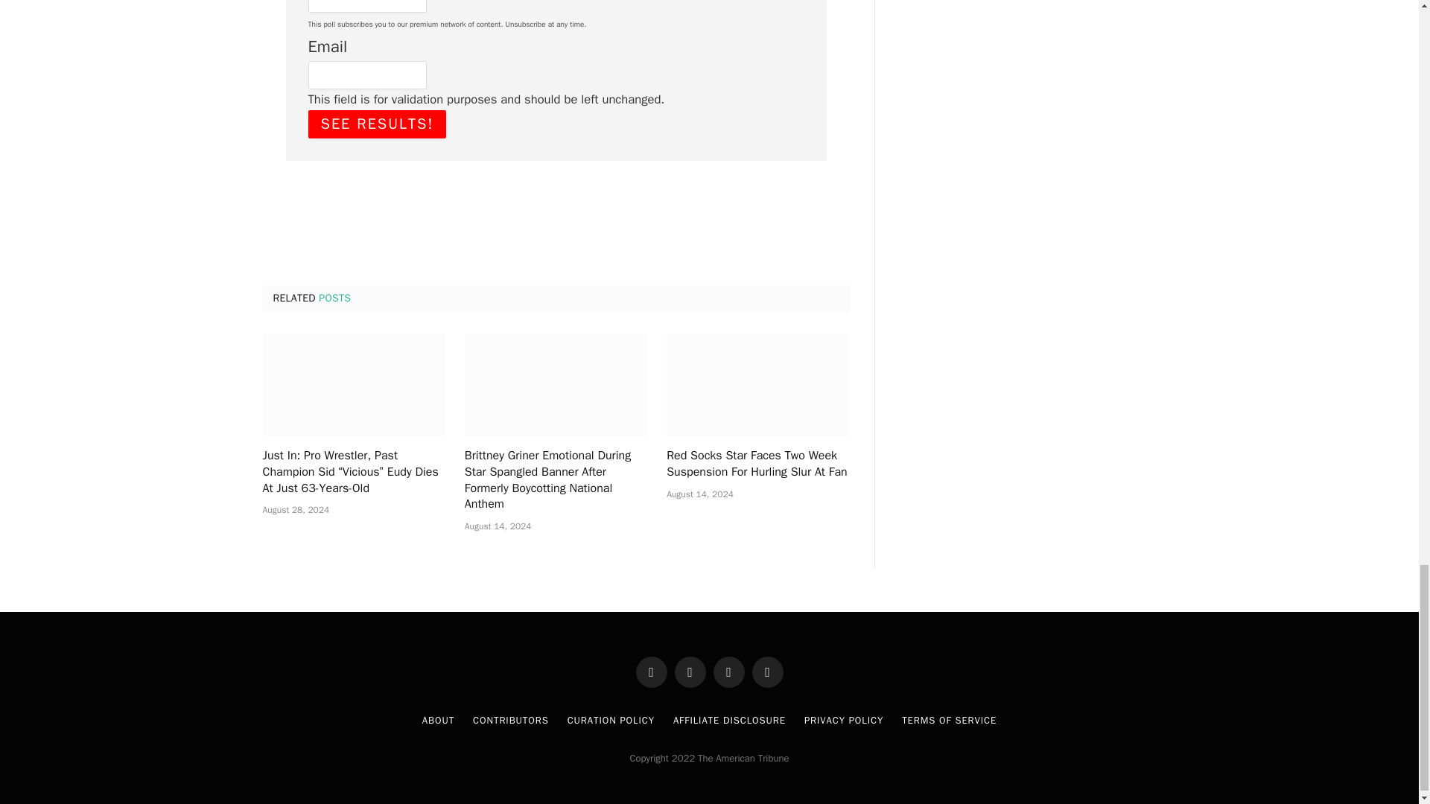 The width and height of the screenshot is (1430, 804). Describe the element at coordinates (652, 672) in the screenshot. I see `Facebook` at that location.